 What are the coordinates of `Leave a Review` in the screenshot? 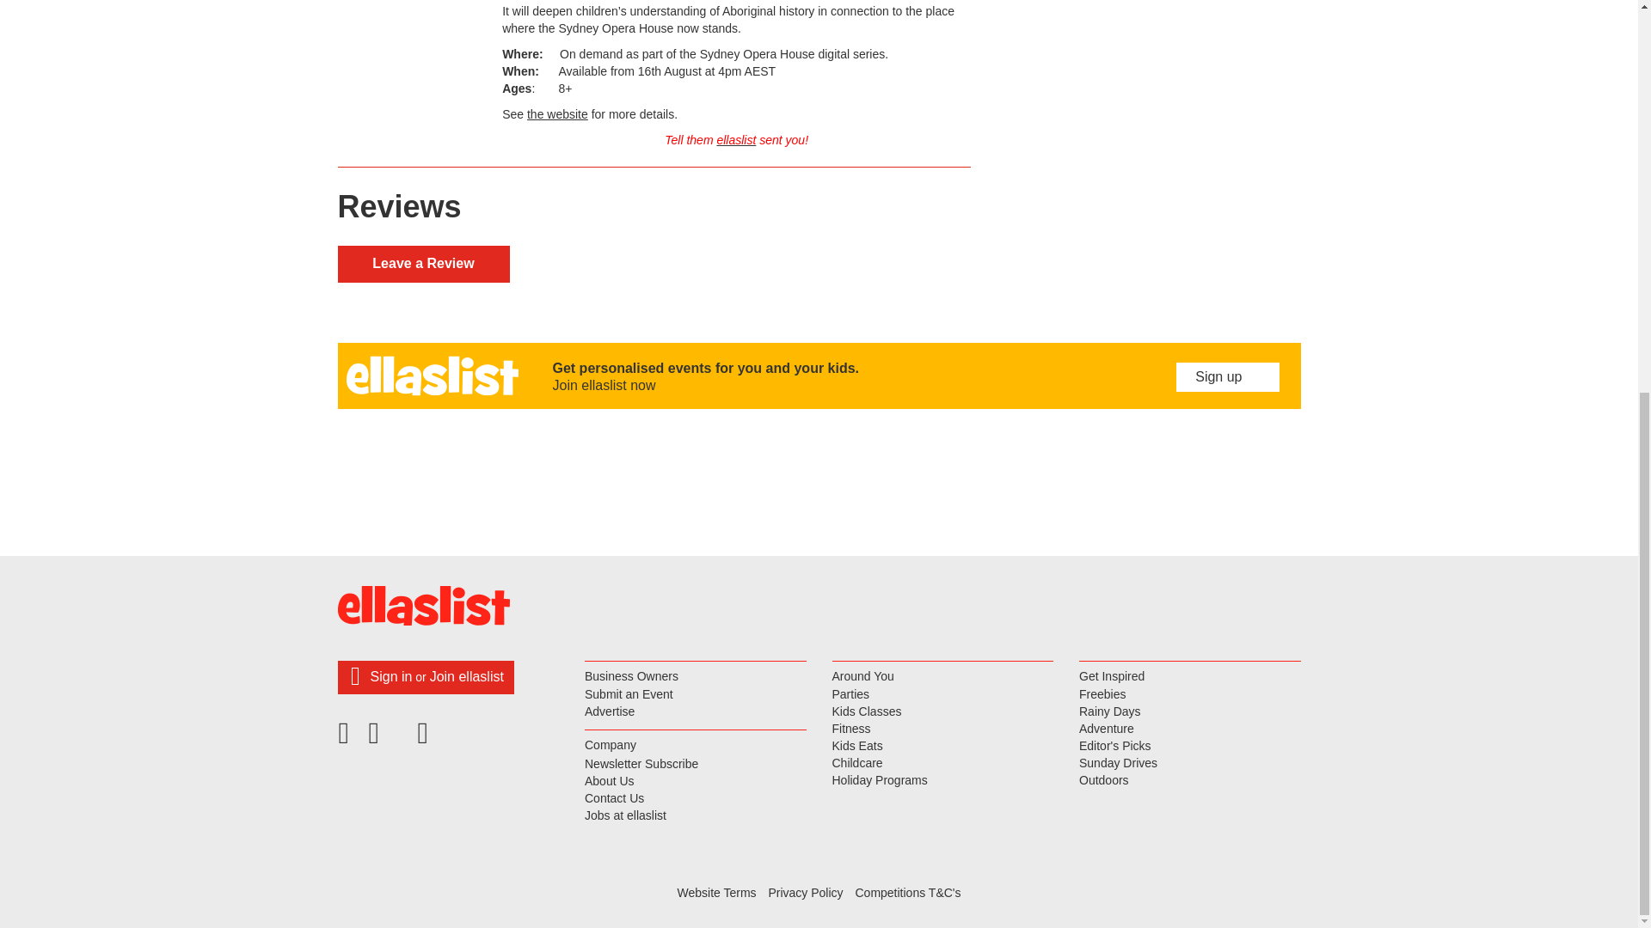 It's located at (422, 265).